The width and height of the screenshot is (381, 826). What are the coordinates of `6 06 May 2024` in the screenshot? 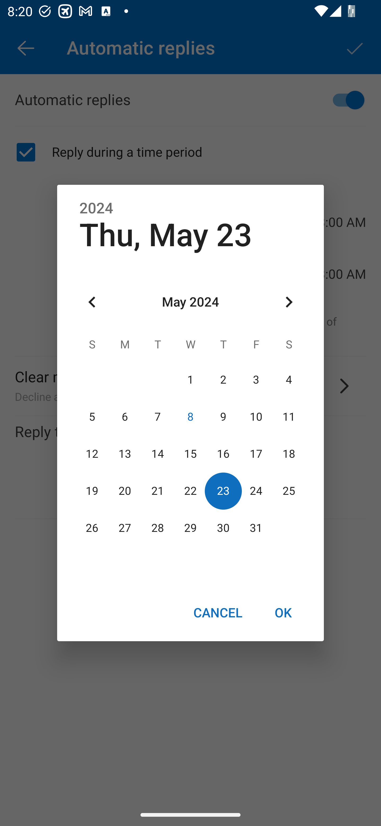 It's located at (125, 417).